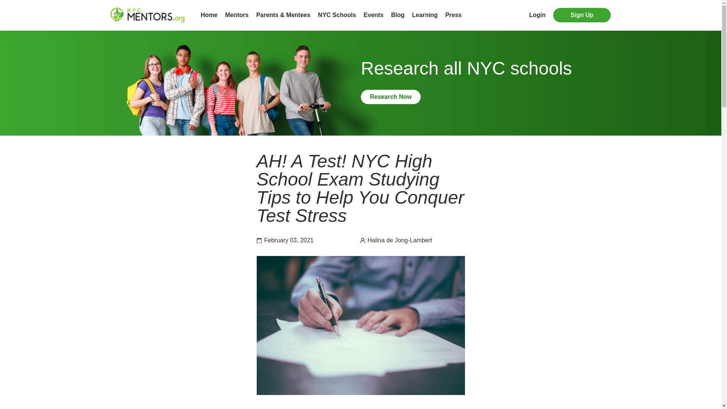  Describe the element at coordinates (209, 15) in the screenshot. I see `Home` at that location.